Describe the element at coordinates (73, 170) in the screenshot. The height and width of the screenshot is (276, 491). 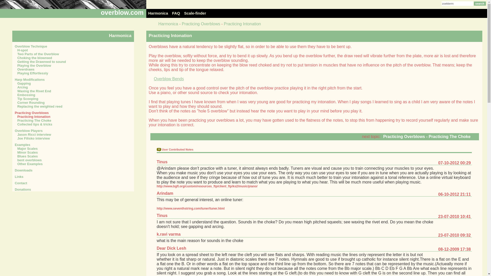
I see `Downloads` at that location.